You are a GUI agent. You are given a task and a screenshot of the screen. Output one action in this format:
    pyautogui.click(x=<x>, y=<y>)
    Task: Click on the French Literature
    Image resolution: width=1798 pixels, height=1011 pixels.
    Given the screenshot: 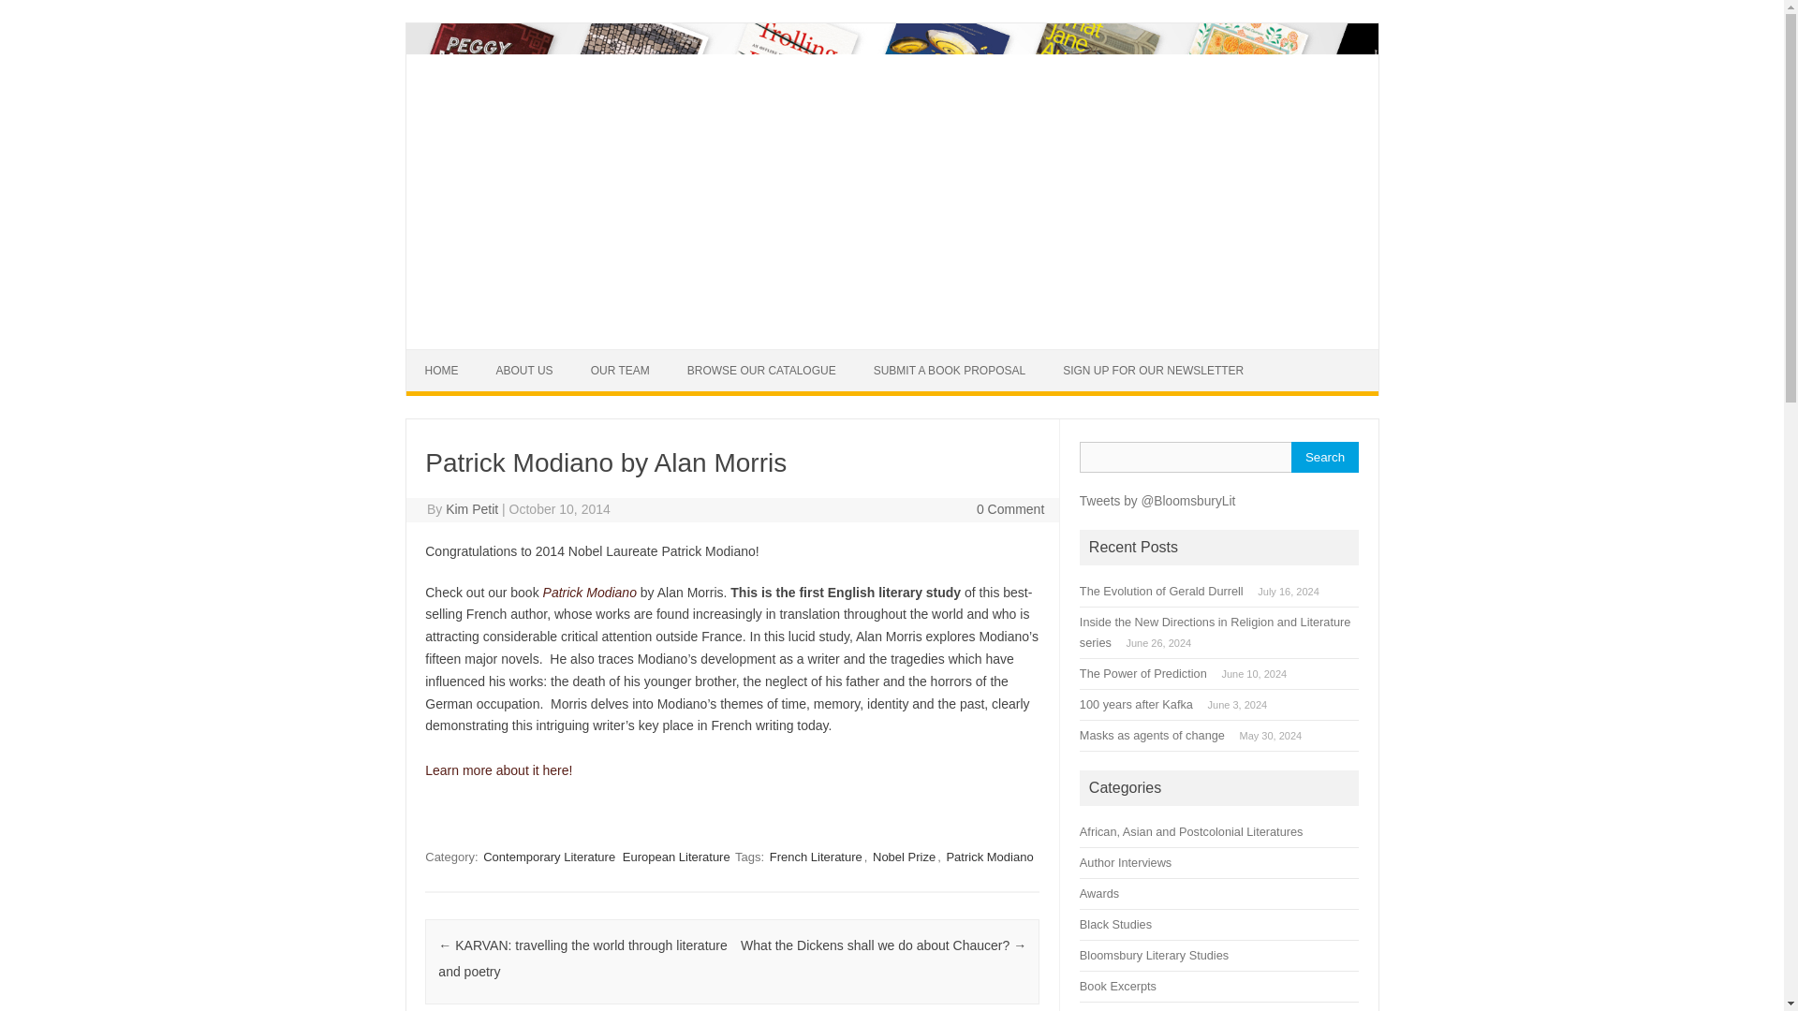 What is the action you would take?
    pyautogui.click(x=816, y=857)
    